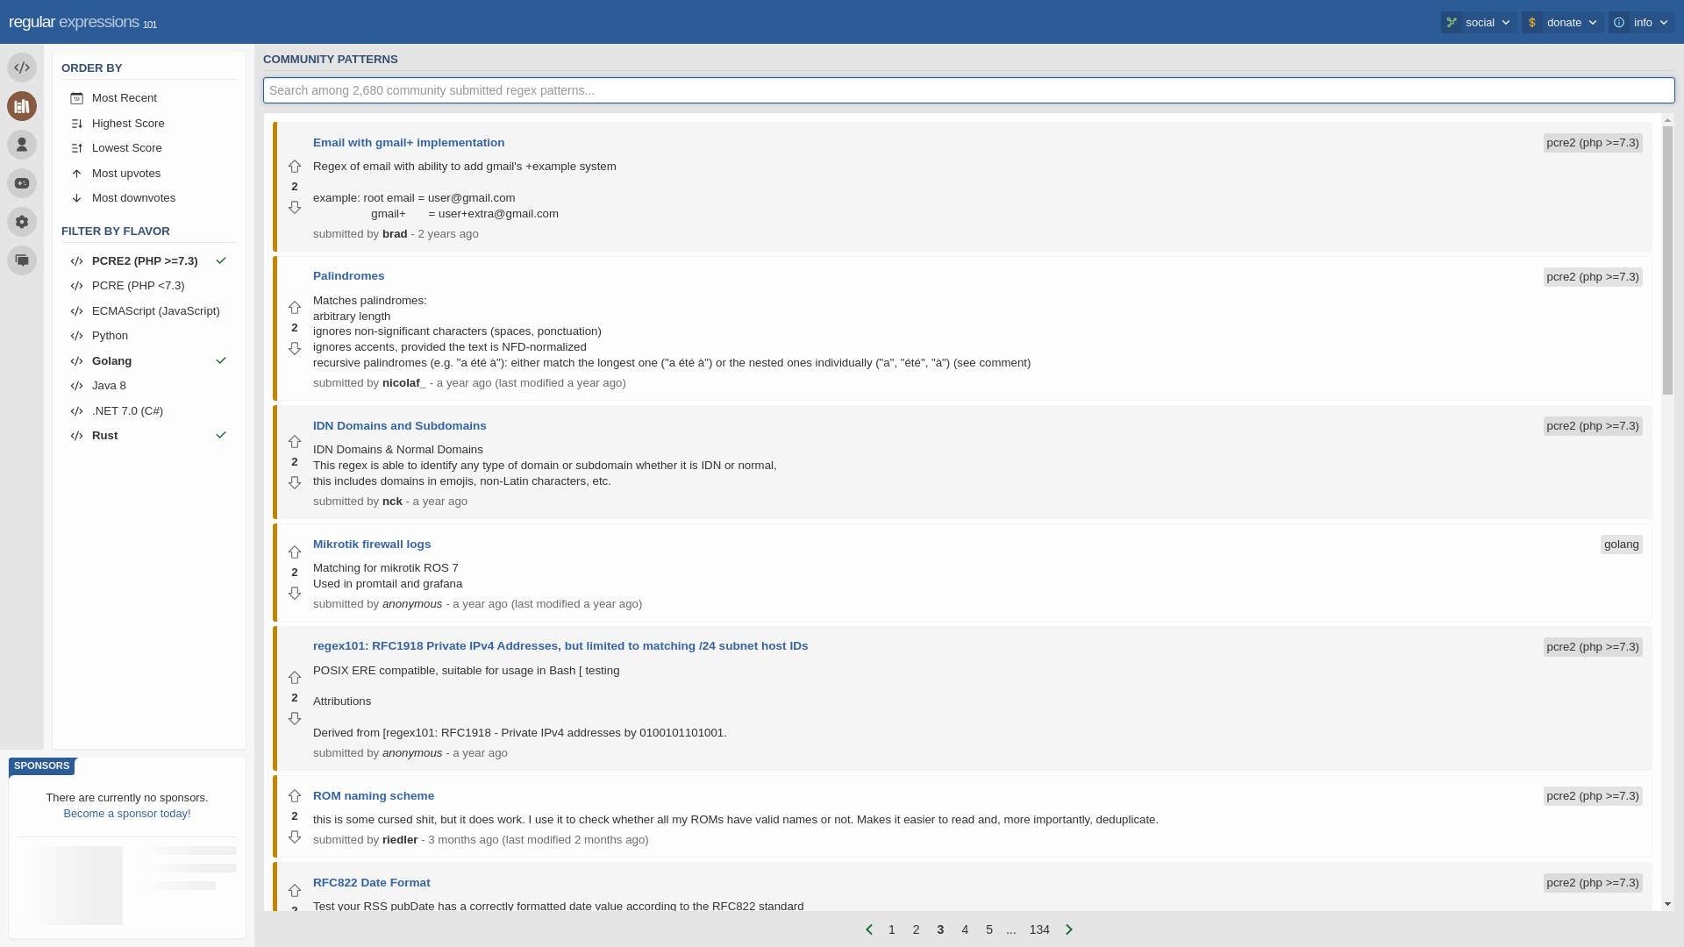 This screenshot has width=1684, height=947. What do you see at coordinates (21, 67) in the screenshot?
I see `Regex Editor` at bounding box center [21, 67].